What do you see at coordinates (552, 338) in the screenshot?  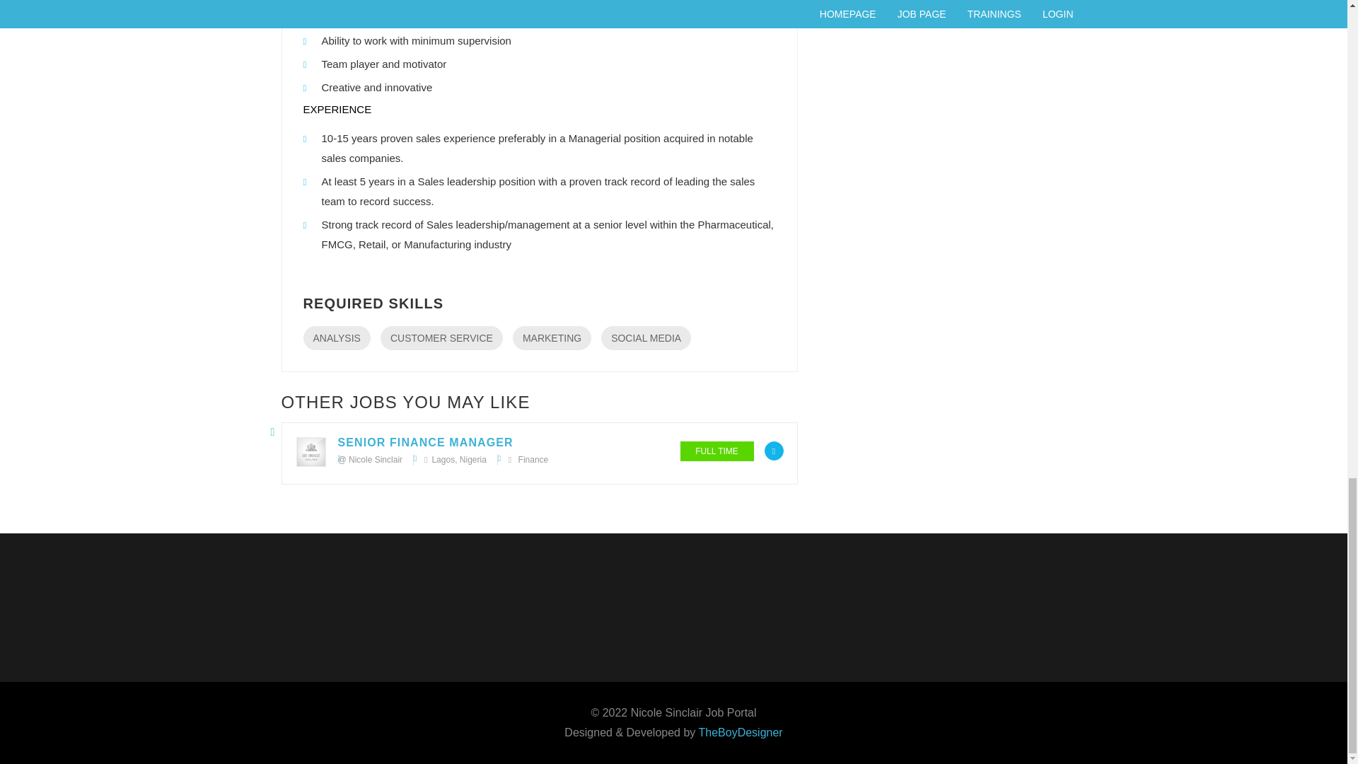 I see `MARKETING` at bounding box center [552, 338].